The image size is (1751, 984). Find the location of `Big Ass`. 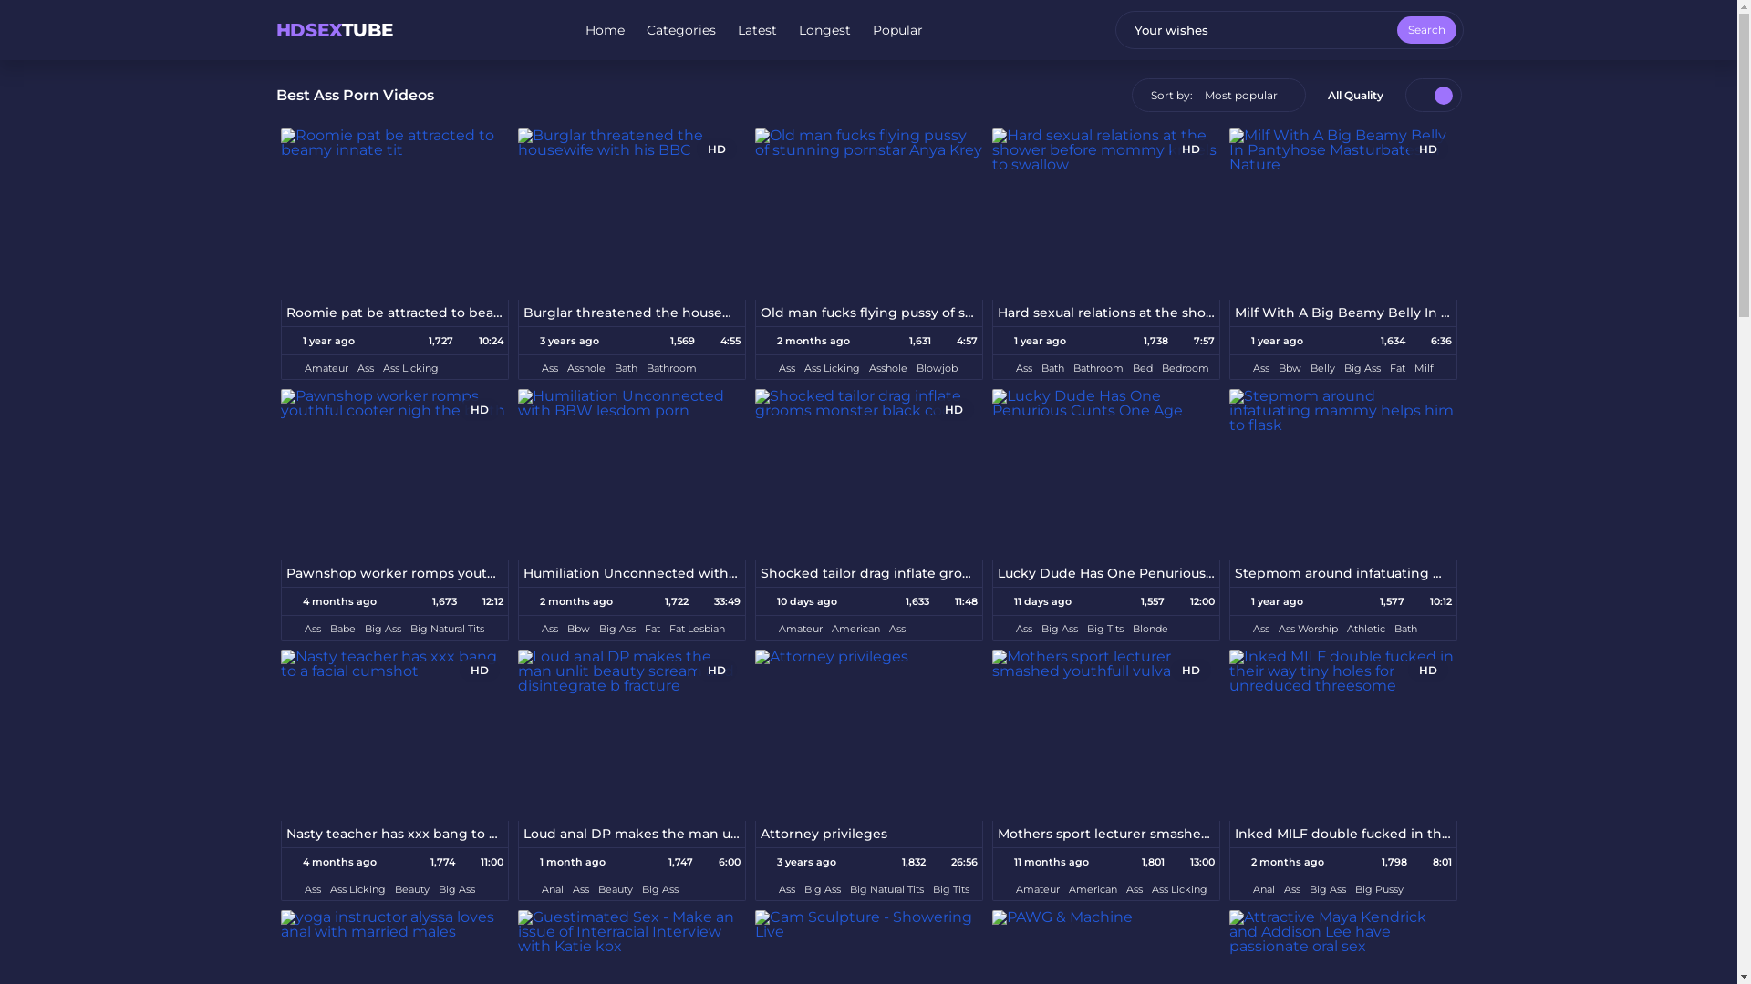

Big Ass is located at coordinates (456, 889).